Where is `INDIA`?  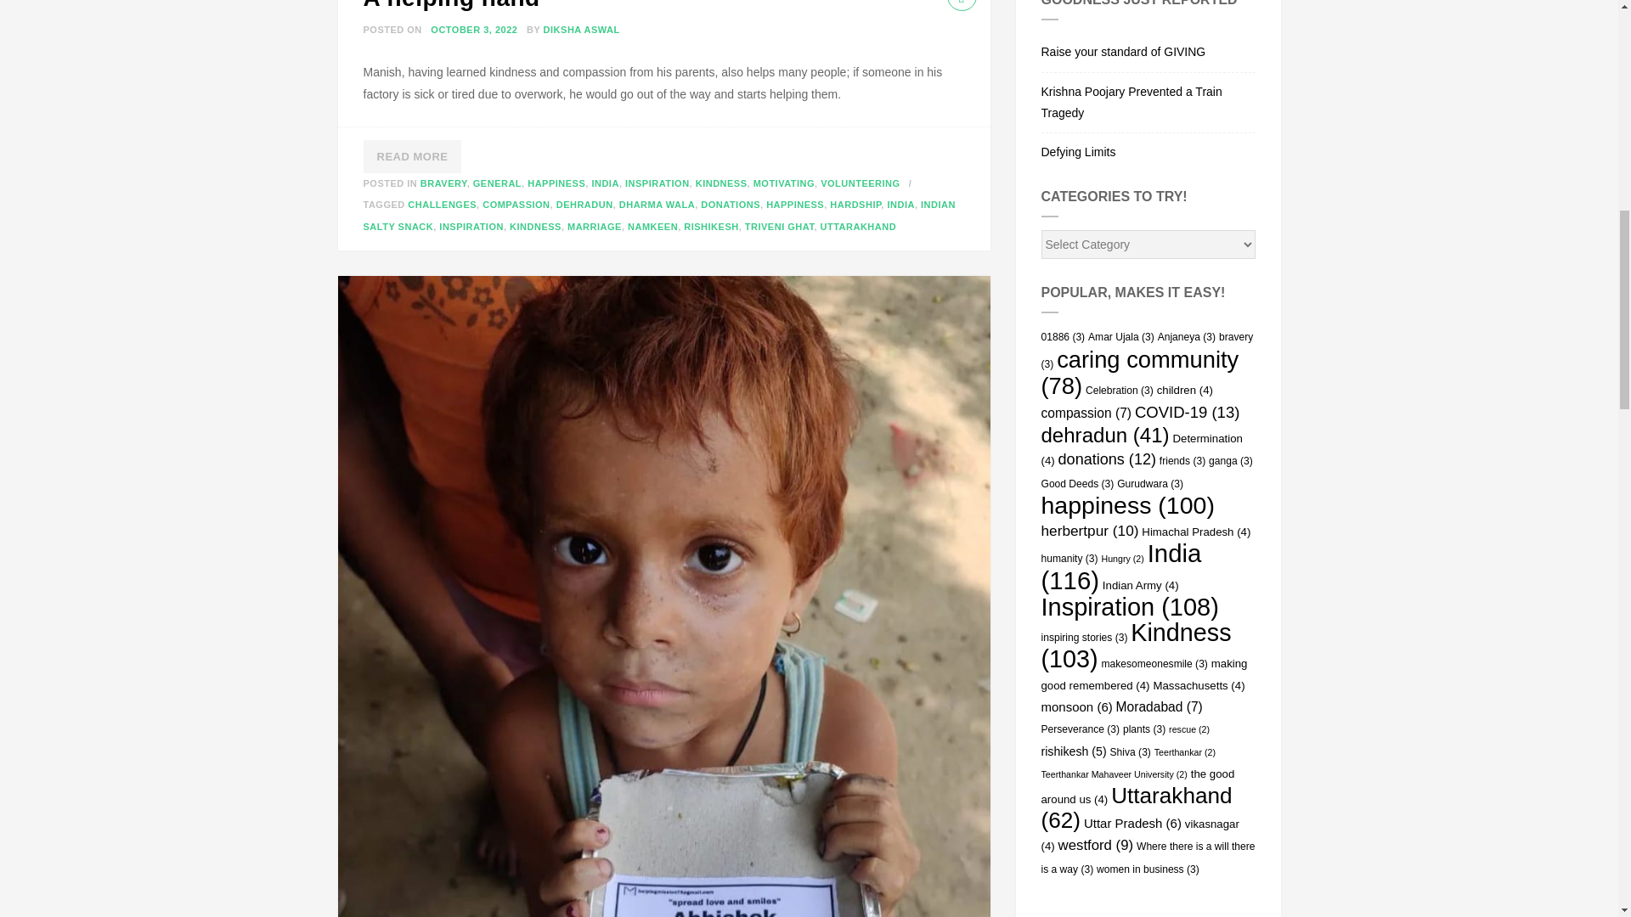
INDIA is located at coordinates (900, 205).